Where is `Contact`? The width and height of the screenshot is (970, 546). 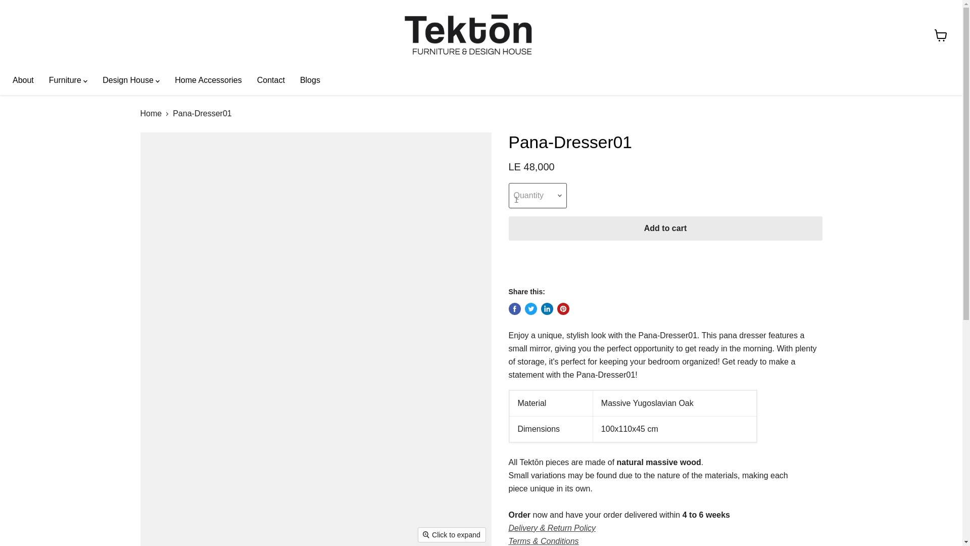
Contact is located at coordinates (271, 80).